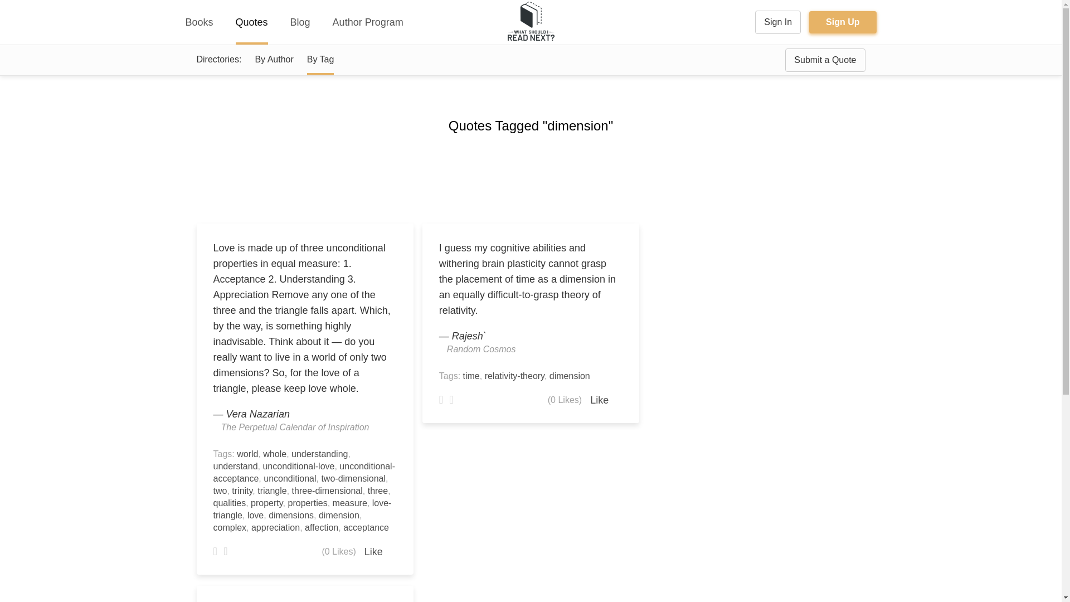 The width and height of the screenshot is (1070, 602). What do you see at coordinates (266, 503) in the screenshot?
I see `property` at bounding box center [266, 503].